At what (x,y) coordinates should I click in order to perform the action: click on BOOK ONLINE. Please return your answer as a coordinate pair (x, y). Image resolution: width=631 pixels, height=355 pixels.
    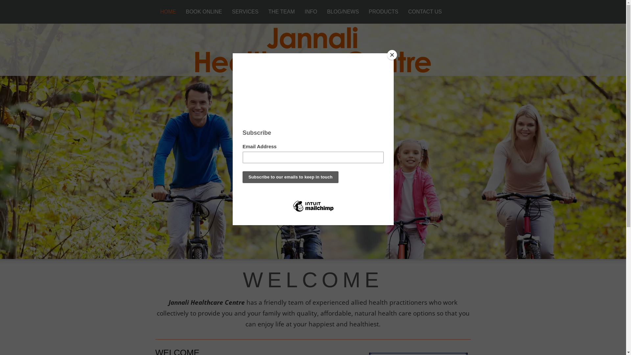
    Looking at the image, I should click on (204, 12).